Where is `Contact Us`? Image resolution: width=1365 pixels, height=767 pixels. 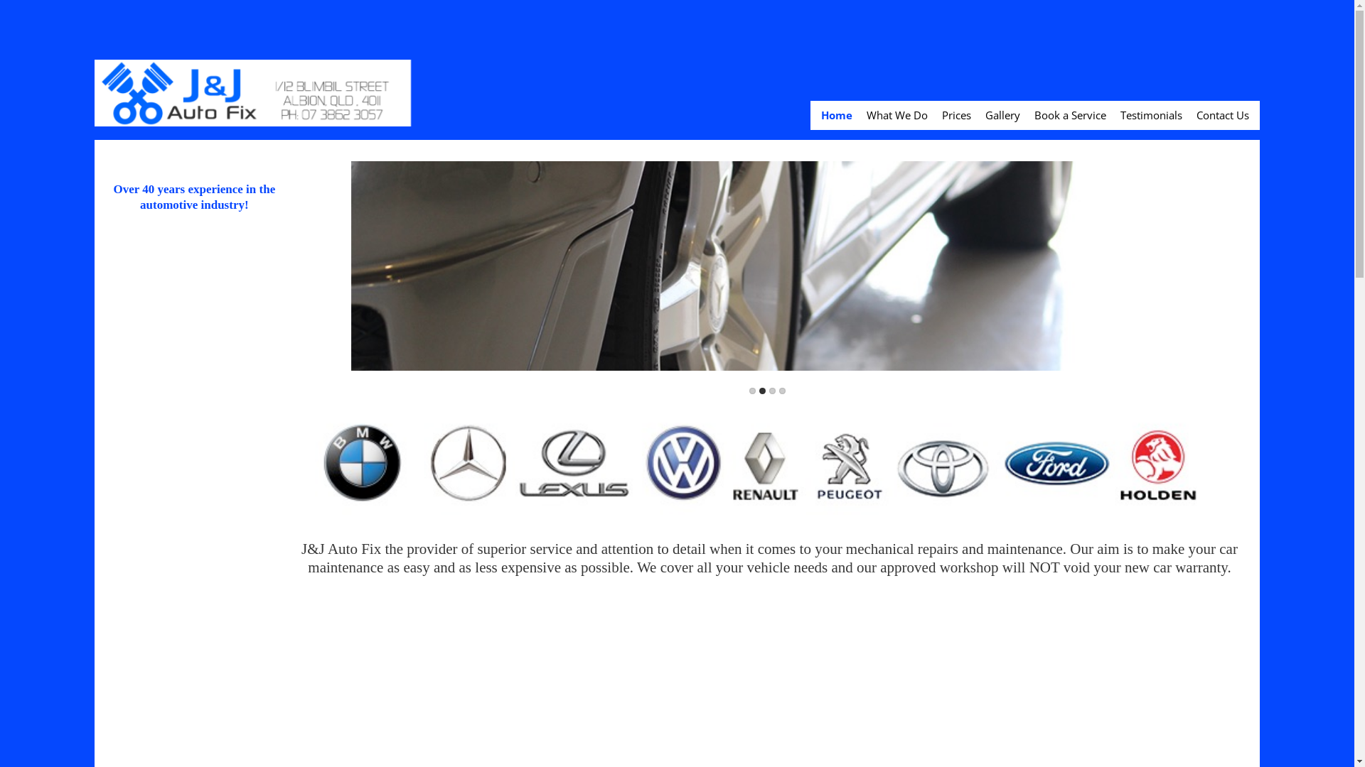 Contact Us is located at coordinates (1223, 115).